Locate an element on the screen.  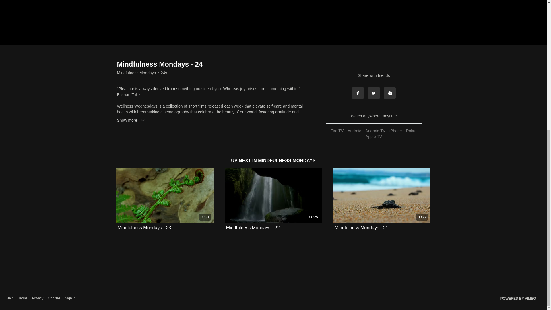
Cookies is located at coordinates (54, 298).